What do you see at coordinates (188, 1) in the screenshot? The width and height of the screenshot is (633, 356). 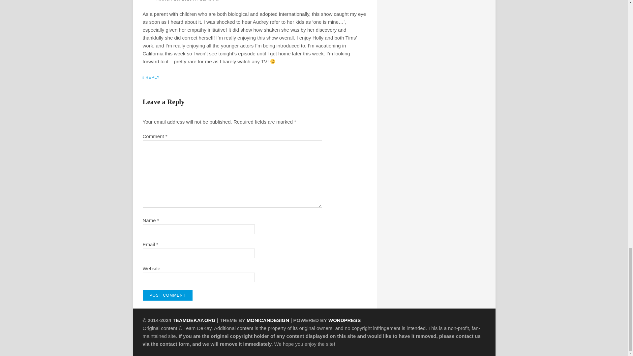 I see `MARCH 18, 2018 AT 11:45 PM` at bounding box center [188, 1].